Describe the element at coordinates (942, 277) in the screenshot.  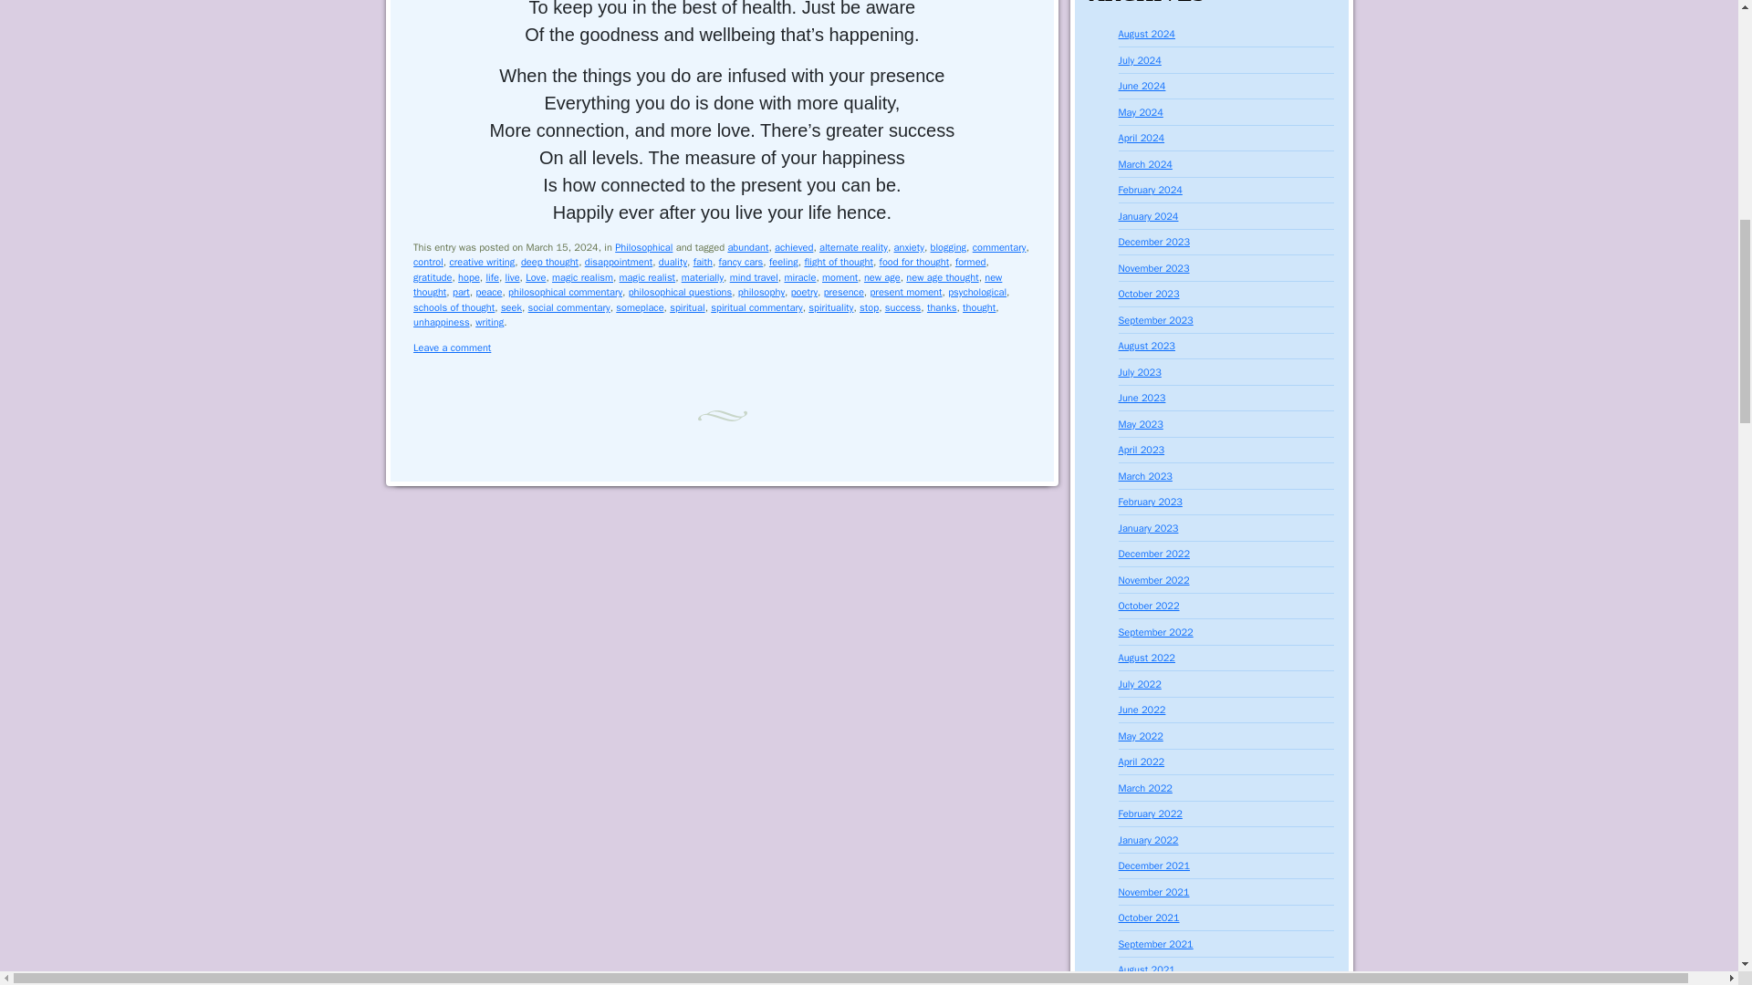
I see `new age thought` at that location.